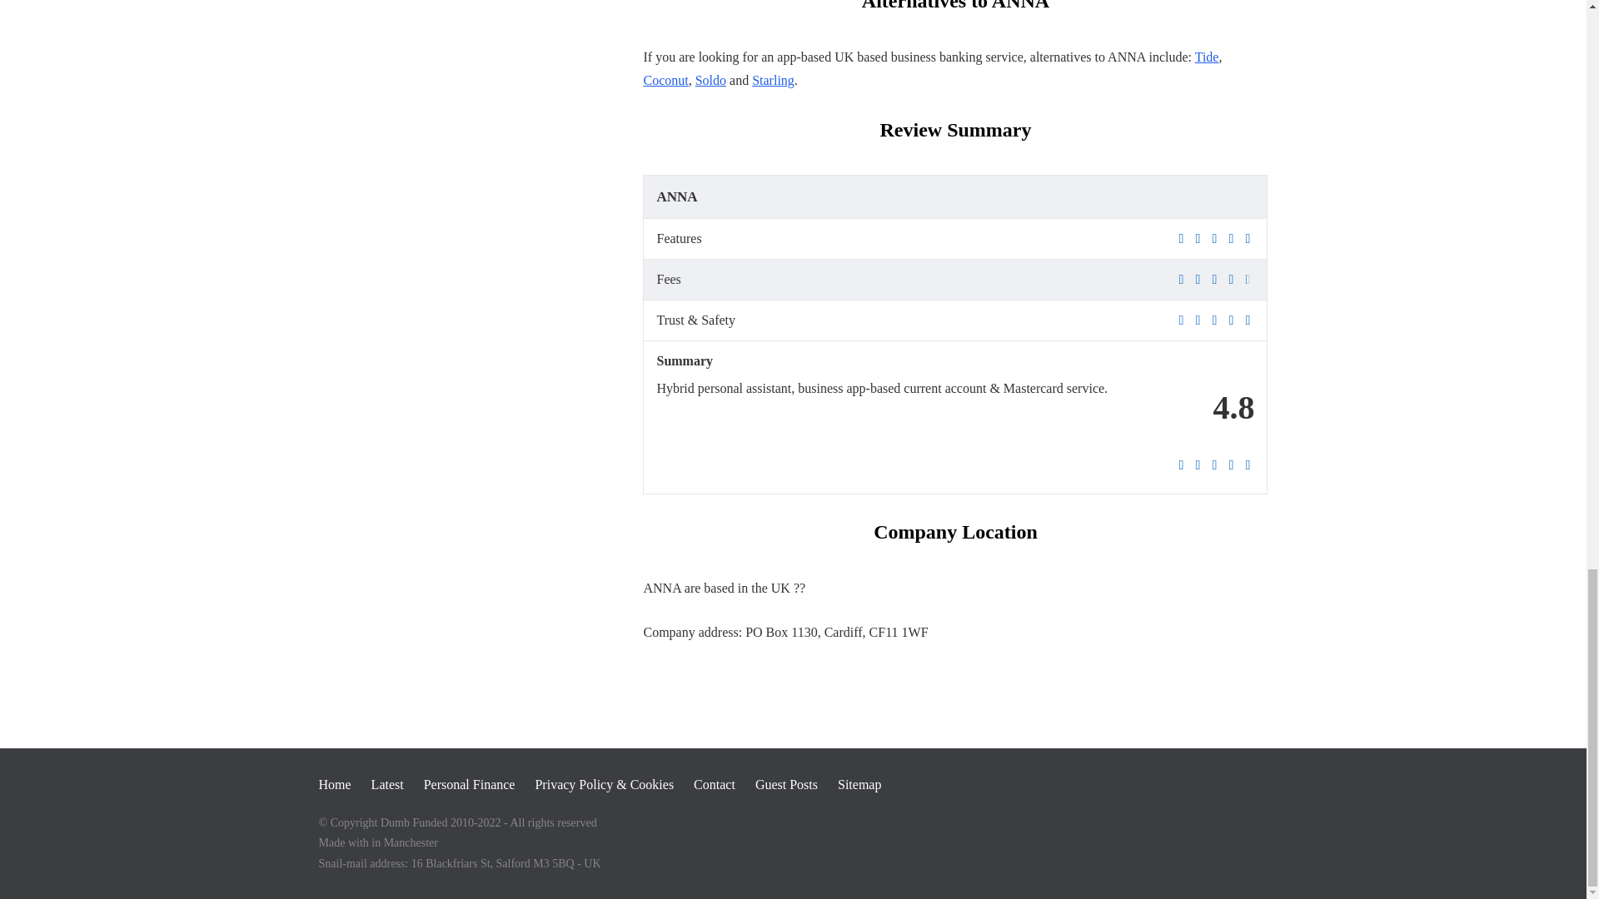 This screenshot has height=899, width=1599. What do you see at coordinates (710, 80) in the screenshot?
I see `Soldo` at bounding box center [710, 80].